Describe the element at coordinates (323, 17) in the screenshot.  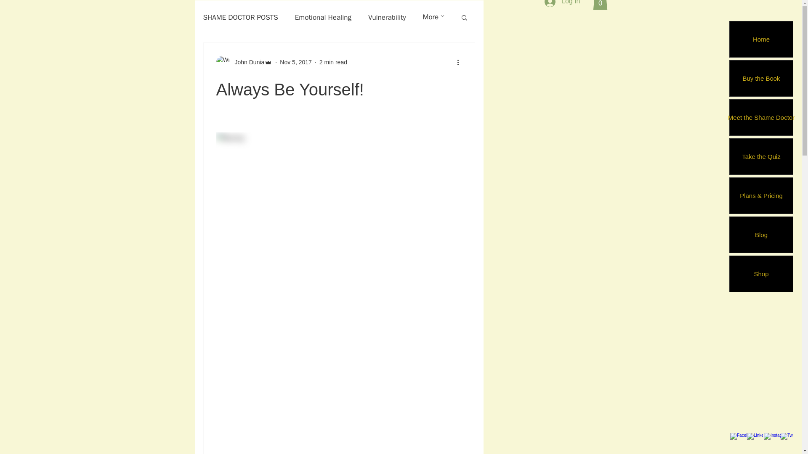
I see `Emotional Healing` at that location.